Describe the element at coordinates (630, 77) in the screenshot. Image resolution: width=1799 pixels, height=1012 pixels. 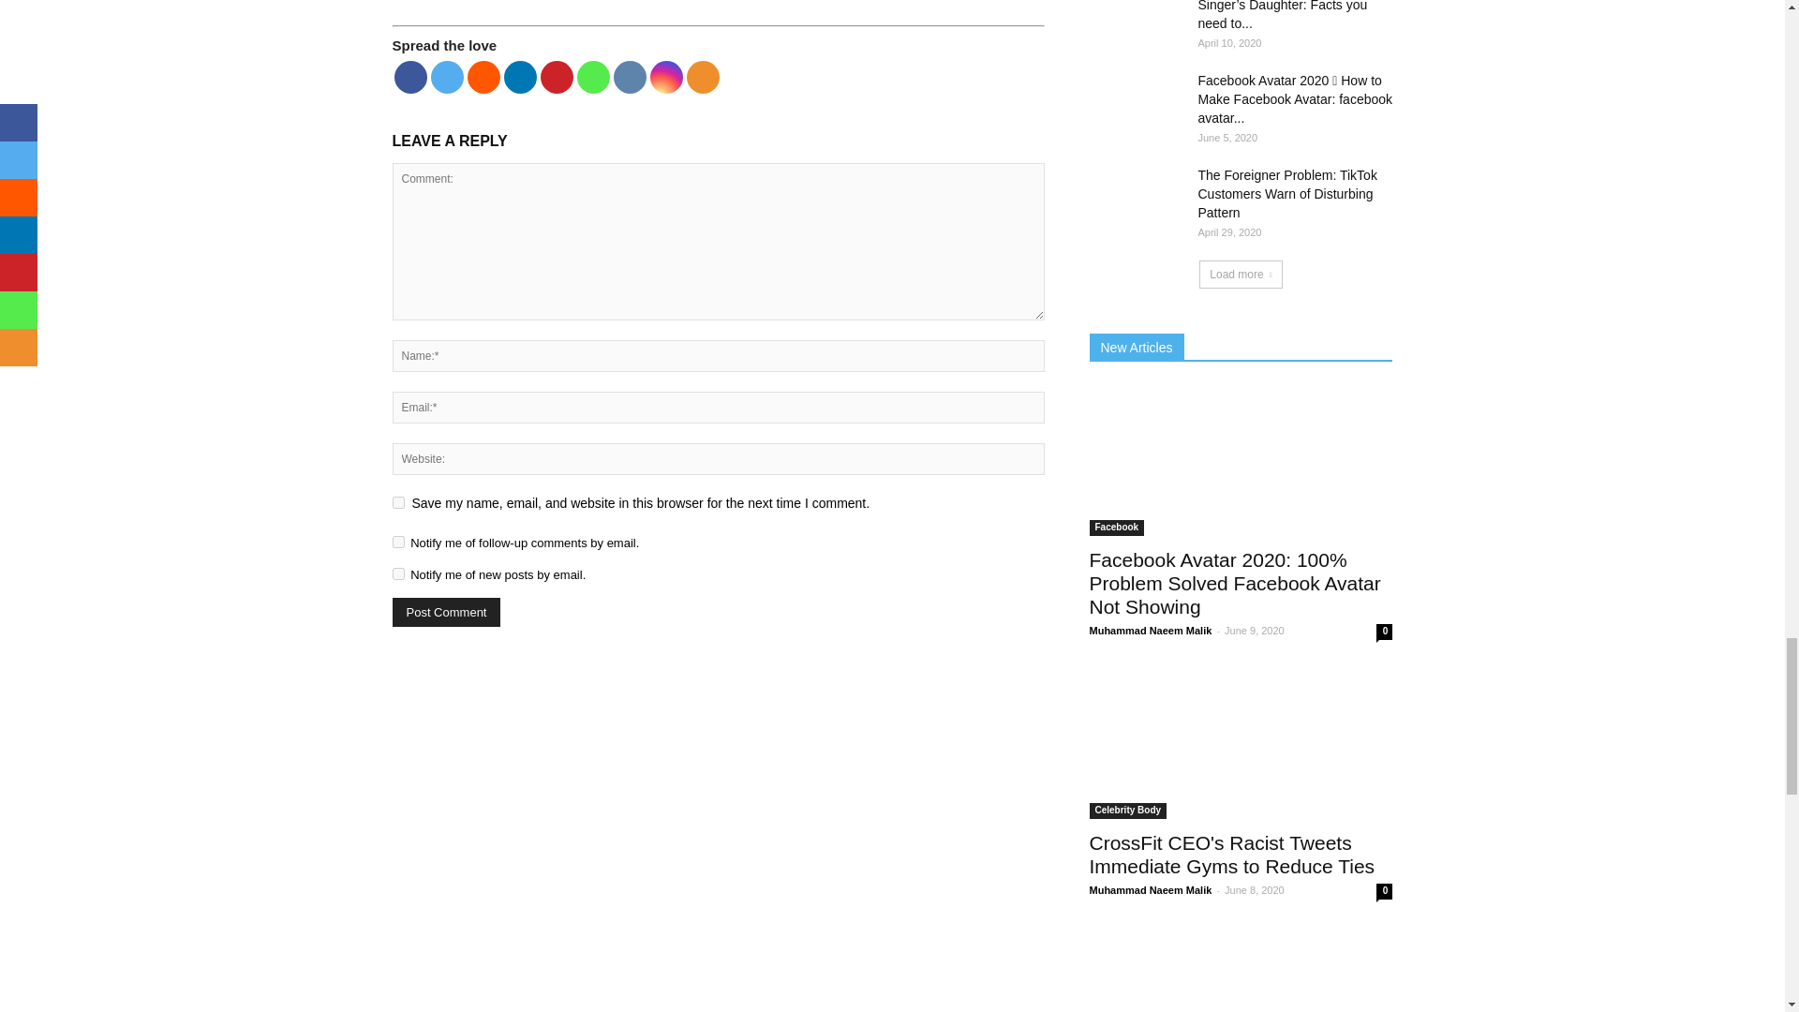
I see `Vkontakte` at that location.